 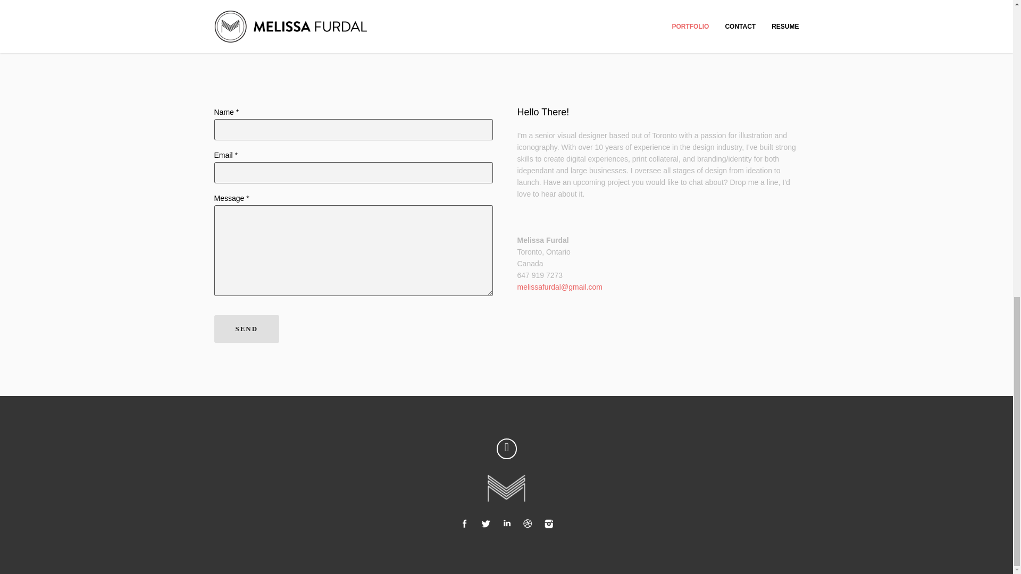 I want to click on Instagram, so click(x=549, y=523).